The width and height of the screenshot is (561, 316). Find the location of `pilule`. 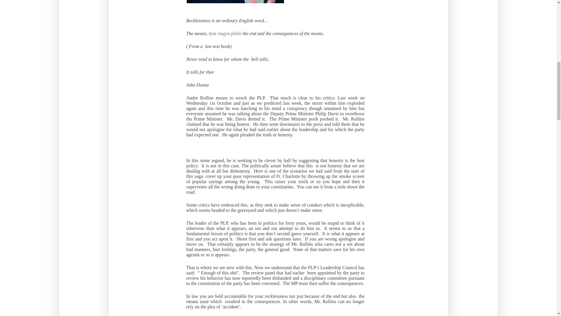

pilule is located at coordinates (236, 33).